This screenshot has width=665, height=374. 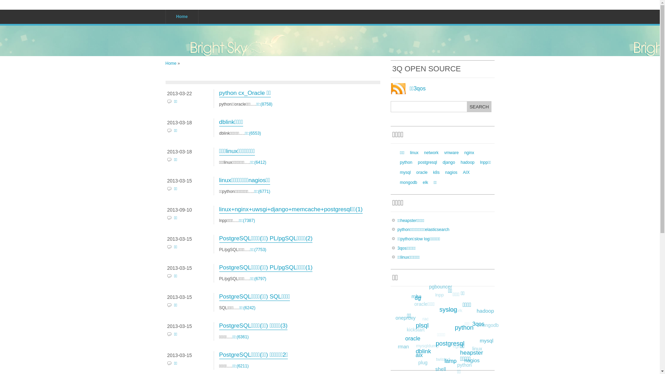 I want to click on plsql, so click(x=423, y=326).